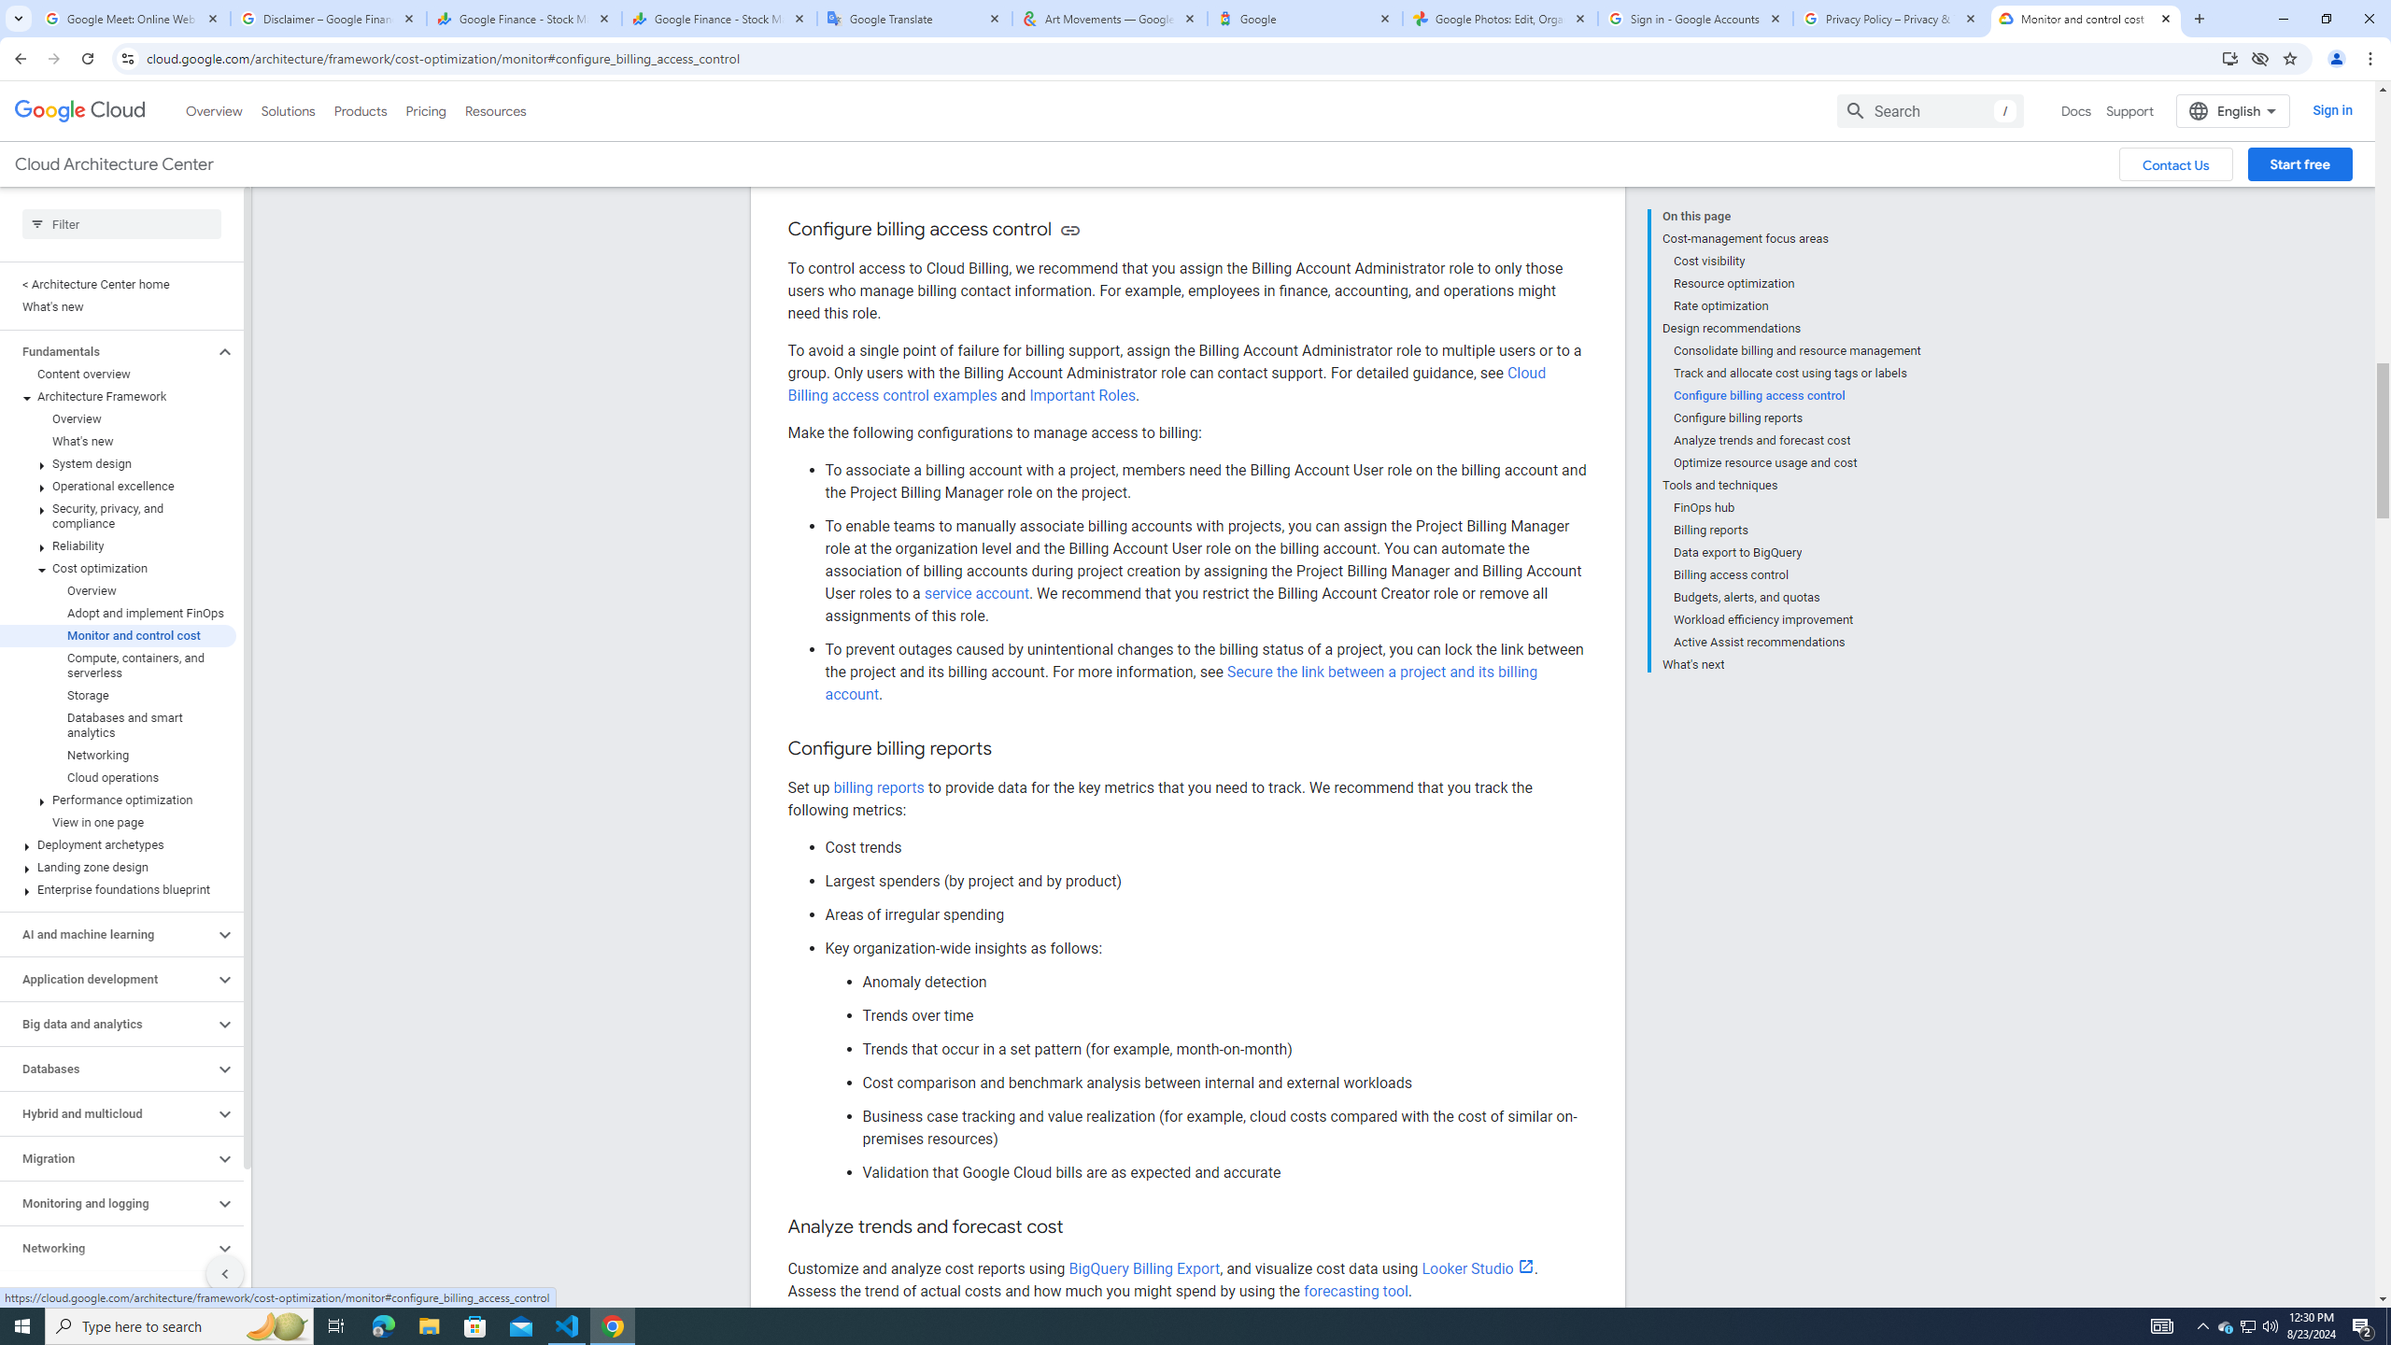 This screenshot has width=2391, height=1345. What do you see at coordinates (1068, 230) in the screenshot?
I see `Copy link to this section: Configure billing access control` at bounding box center [1068, 230].